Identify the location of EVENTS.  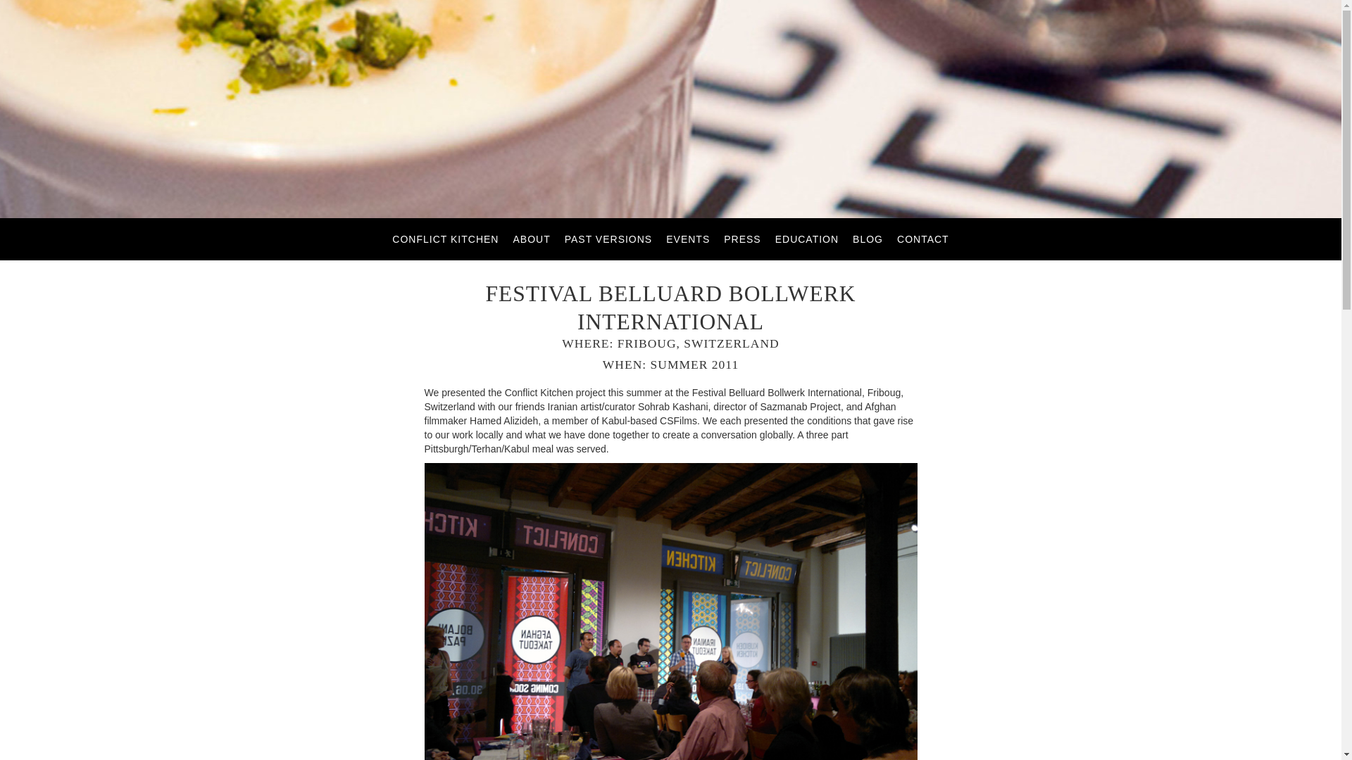
(688, 239).